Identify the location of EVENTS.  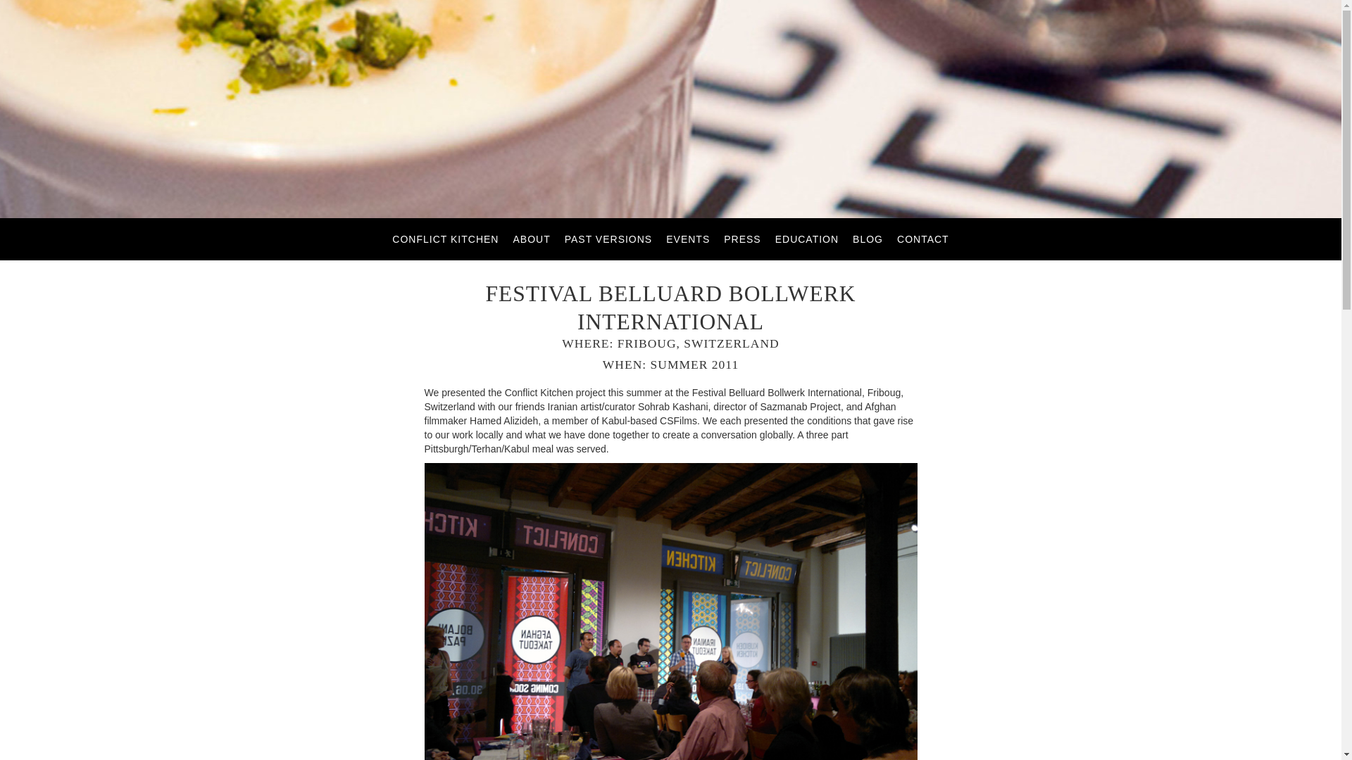
(688, 239).